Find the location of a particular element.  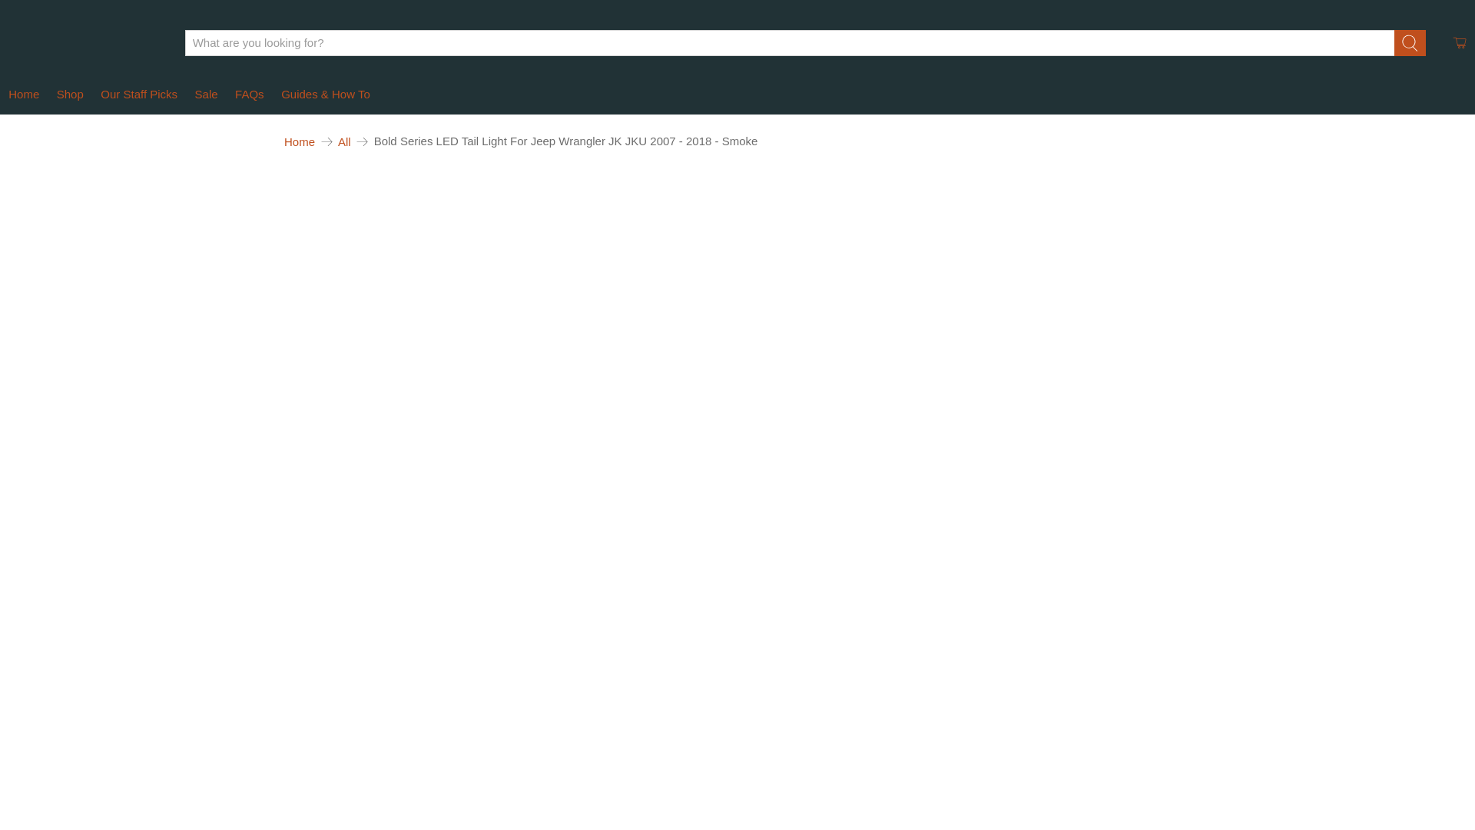

All is located at coordinates (344, 141).